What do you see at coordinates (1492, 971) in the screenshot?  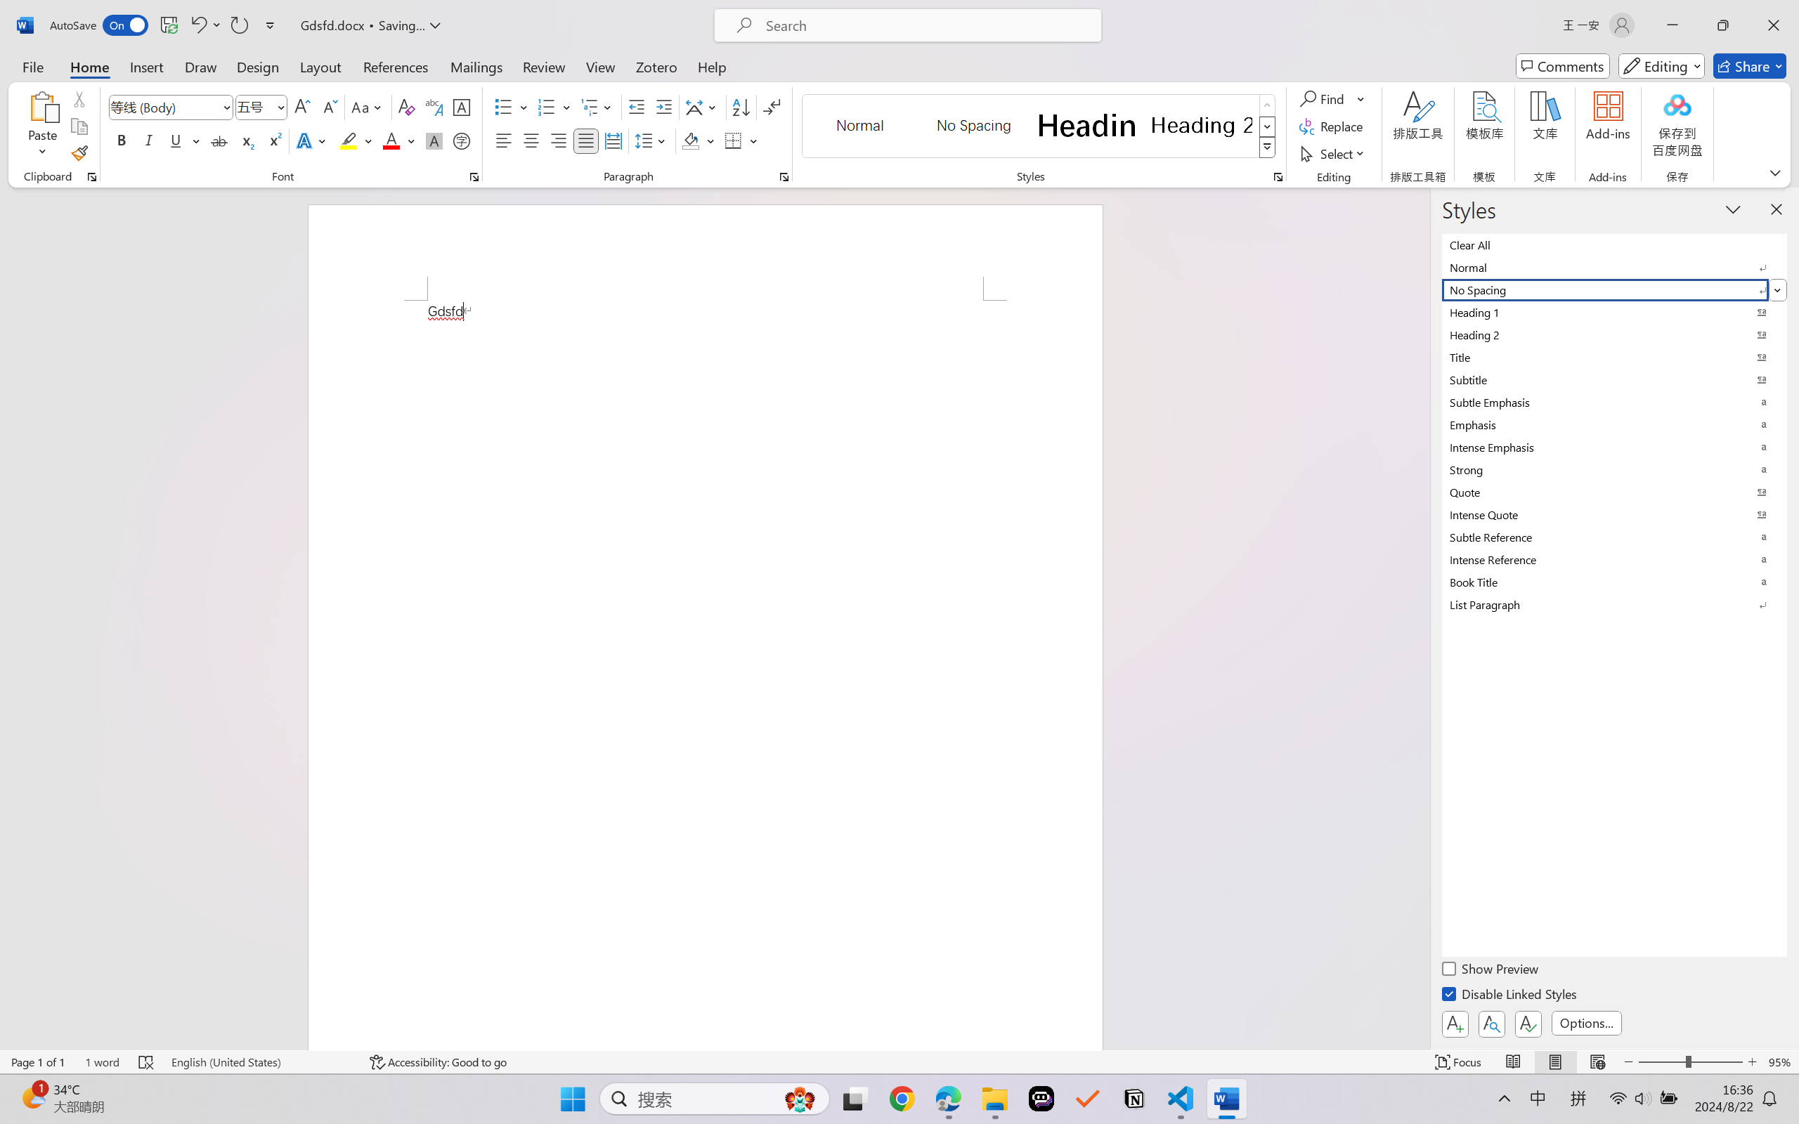 I see `Show Preview` at bounding box center [1492, 971].